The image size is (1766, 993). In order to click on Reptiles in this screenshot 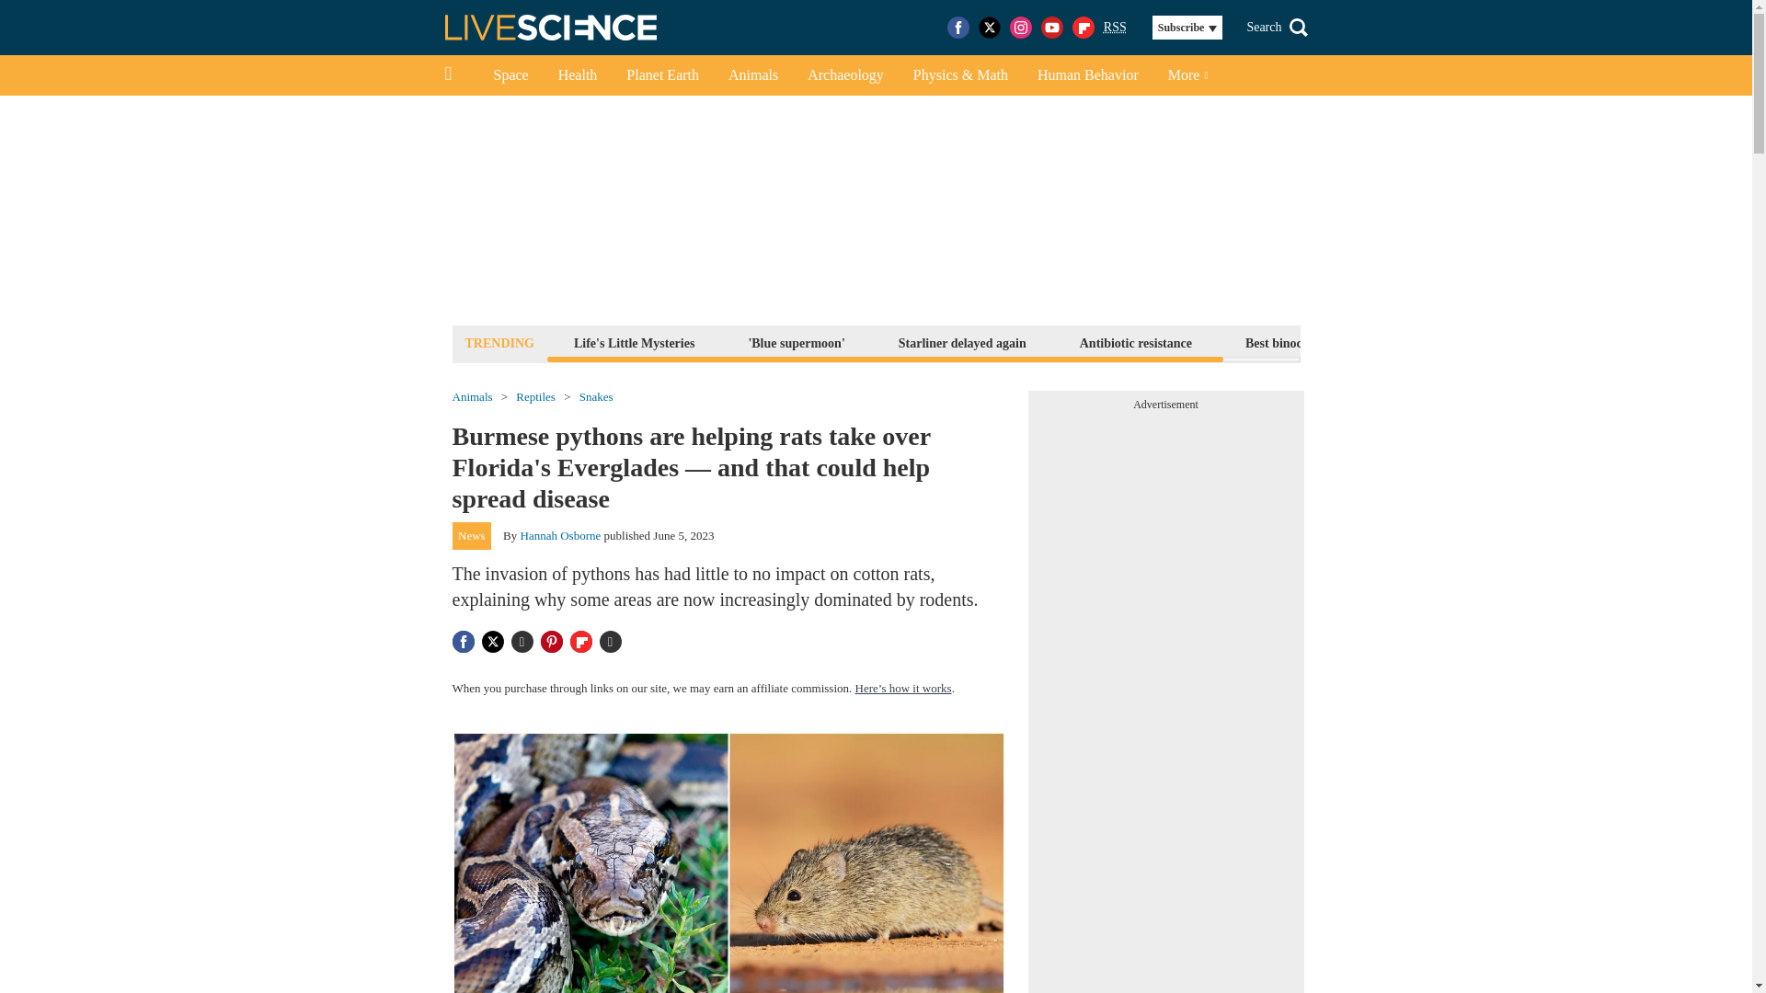, I will do `click(535, 397)`.